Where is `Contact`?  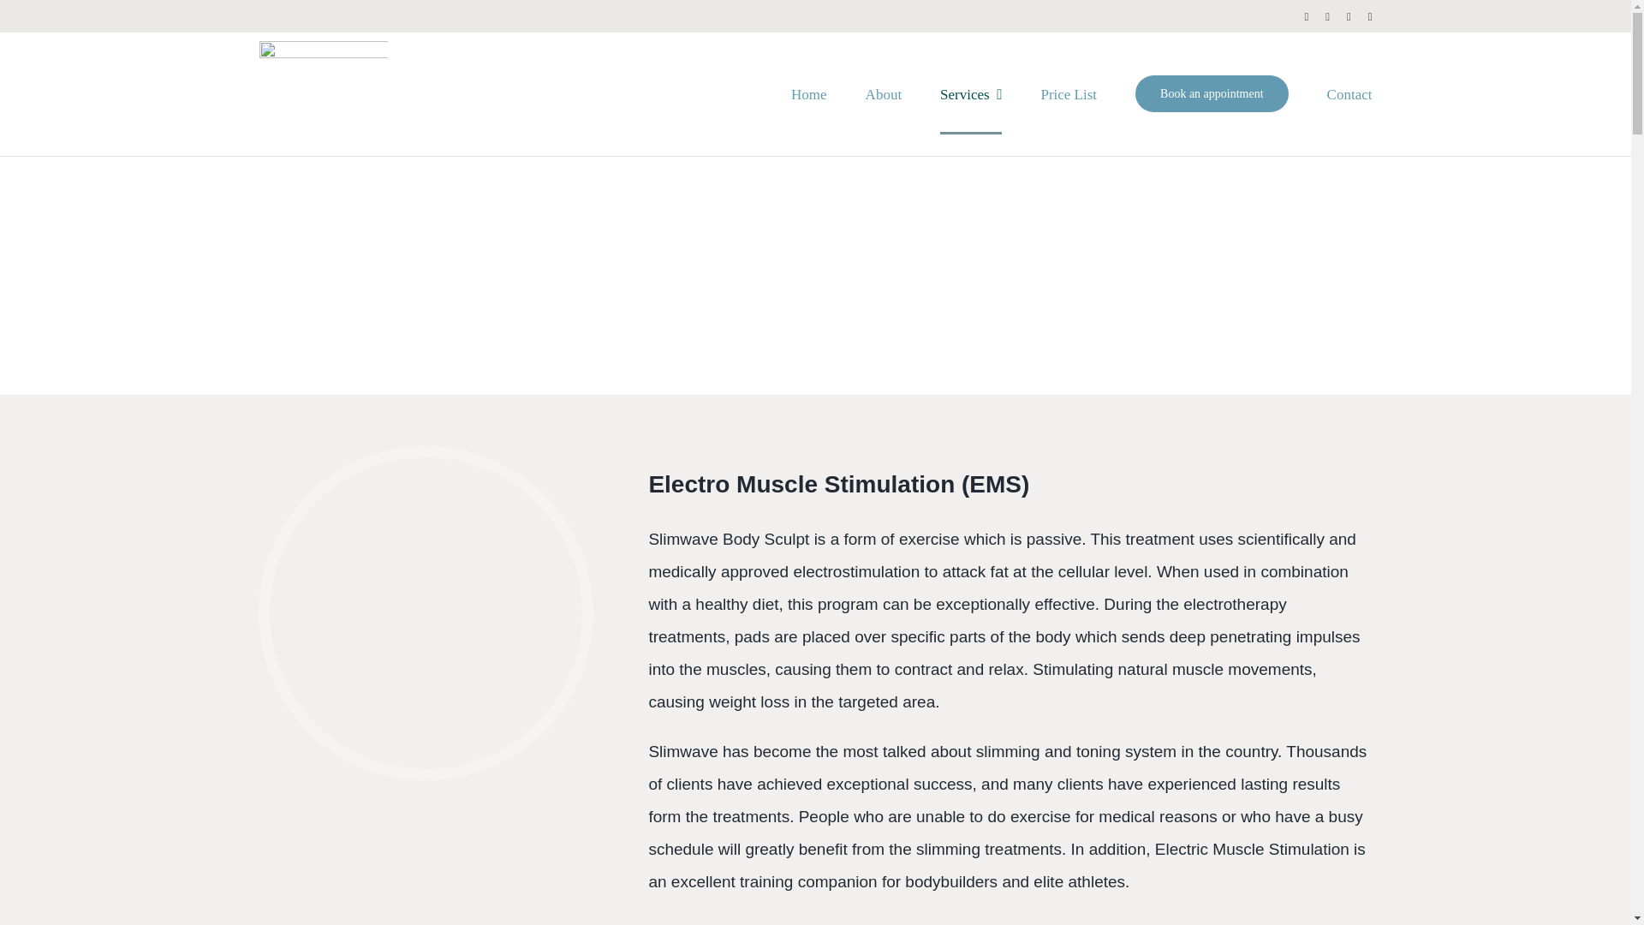
Contact is located at coordinates (1349, 92).